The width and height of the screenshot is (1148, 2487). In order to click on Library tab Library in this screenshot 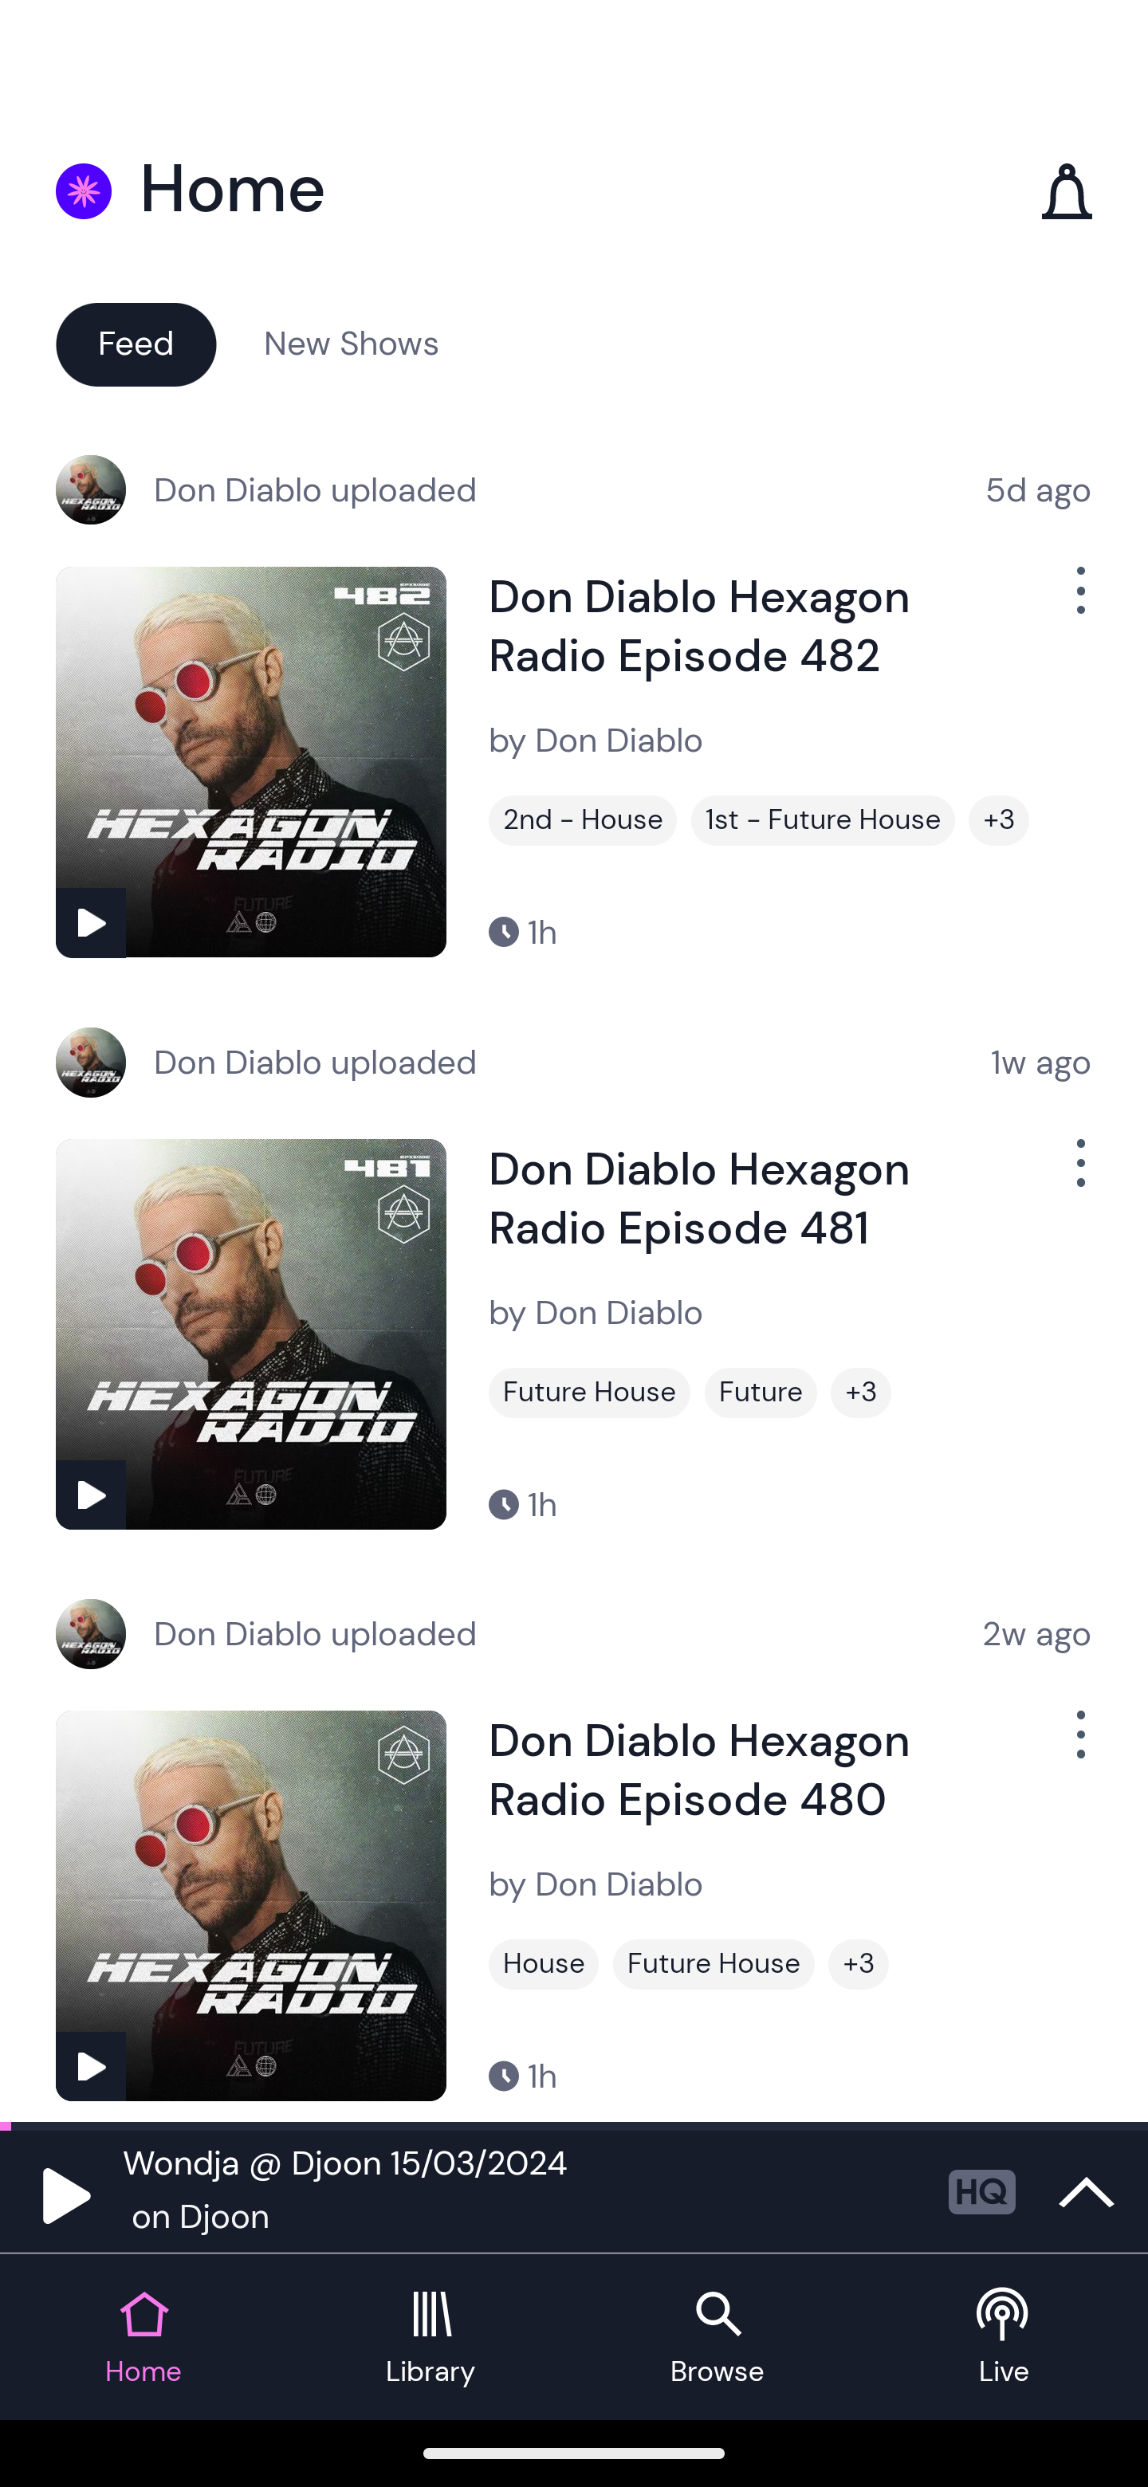, I will do `click(431, 2337)`.